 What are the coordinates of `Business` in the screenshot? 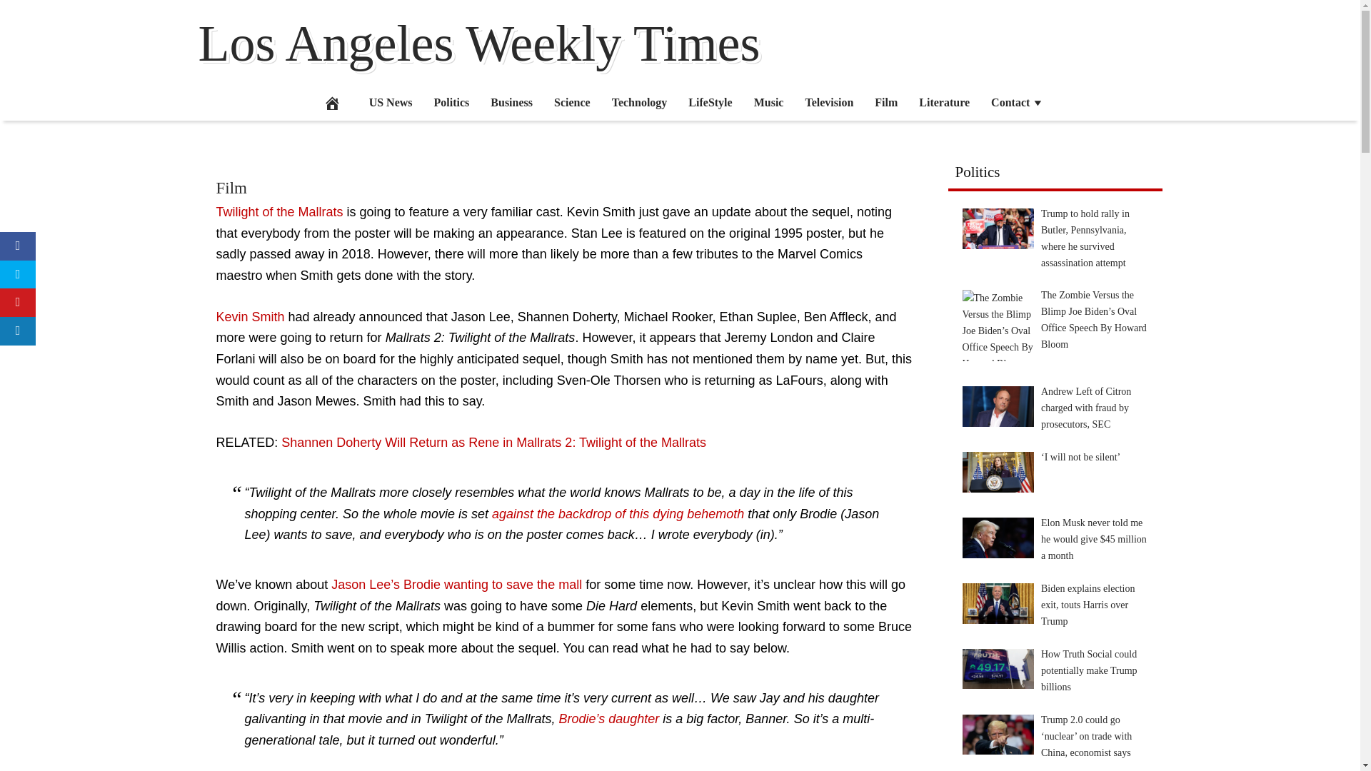 It's located at (511, 102).